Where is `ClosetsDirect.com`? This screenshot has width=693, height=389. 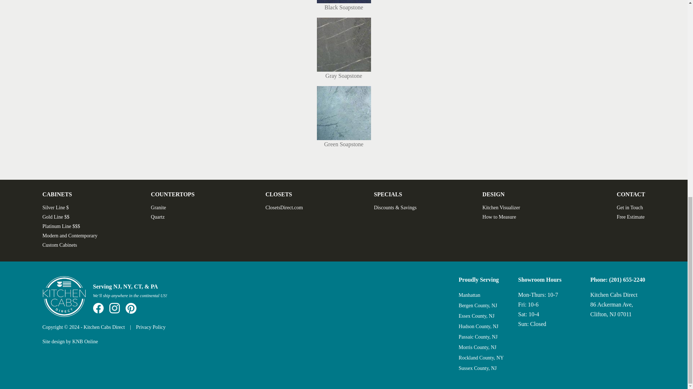 ClosetsDirect.com is located at coordinates (284, 207).